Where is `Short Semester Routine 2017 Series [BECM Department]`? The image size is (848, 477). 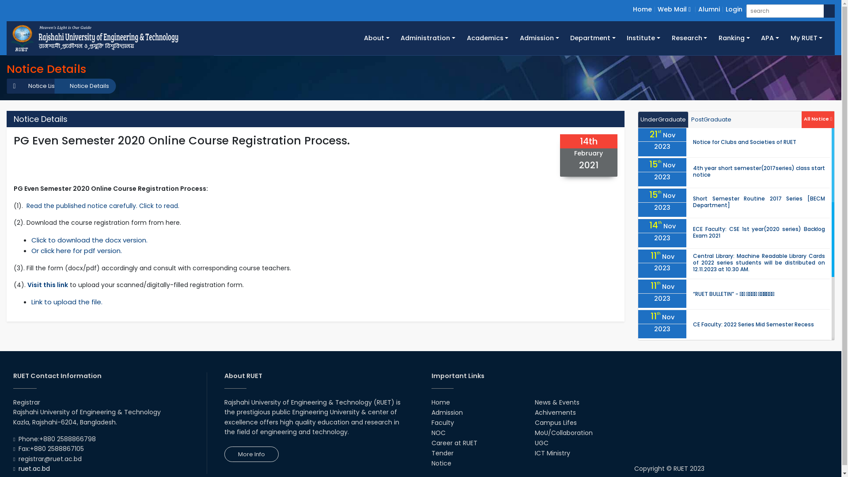
Short Semester Routine 2017 Series [BECM Department] is located at coordinates (759, 202).